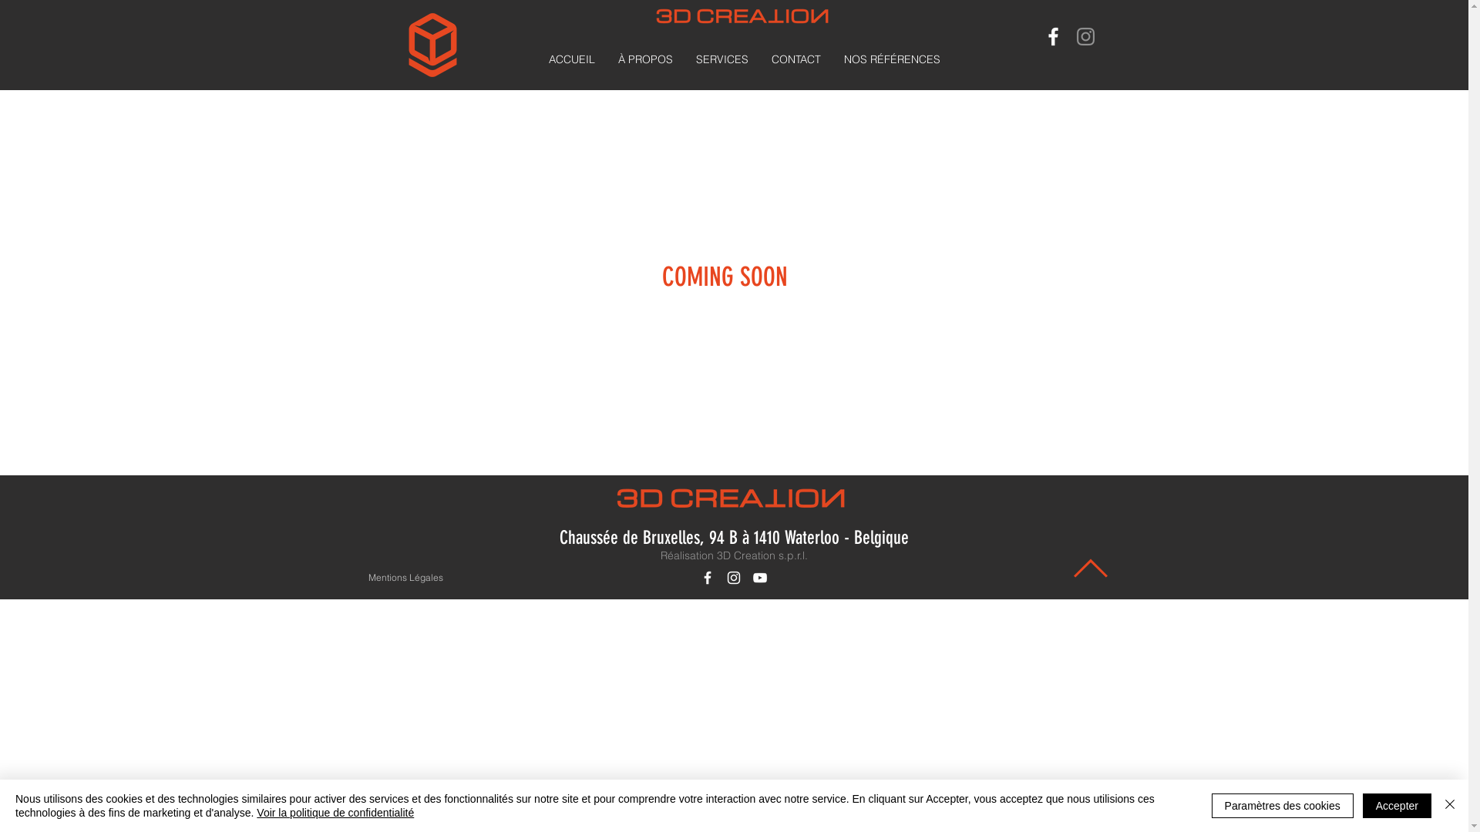 This screenshot has height=832, width=1480. Describe the element at coordinates (572, 60) in the screenshot. I see `ACCUEIL` at that location.